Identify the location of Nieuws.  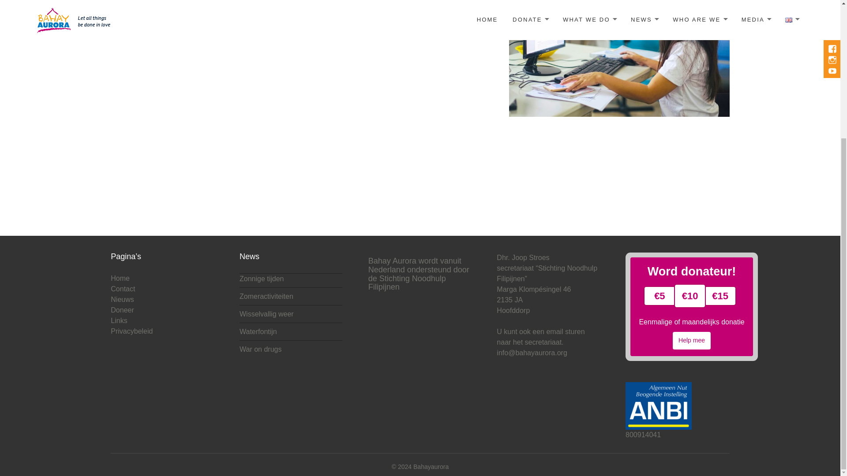
(122, 300).